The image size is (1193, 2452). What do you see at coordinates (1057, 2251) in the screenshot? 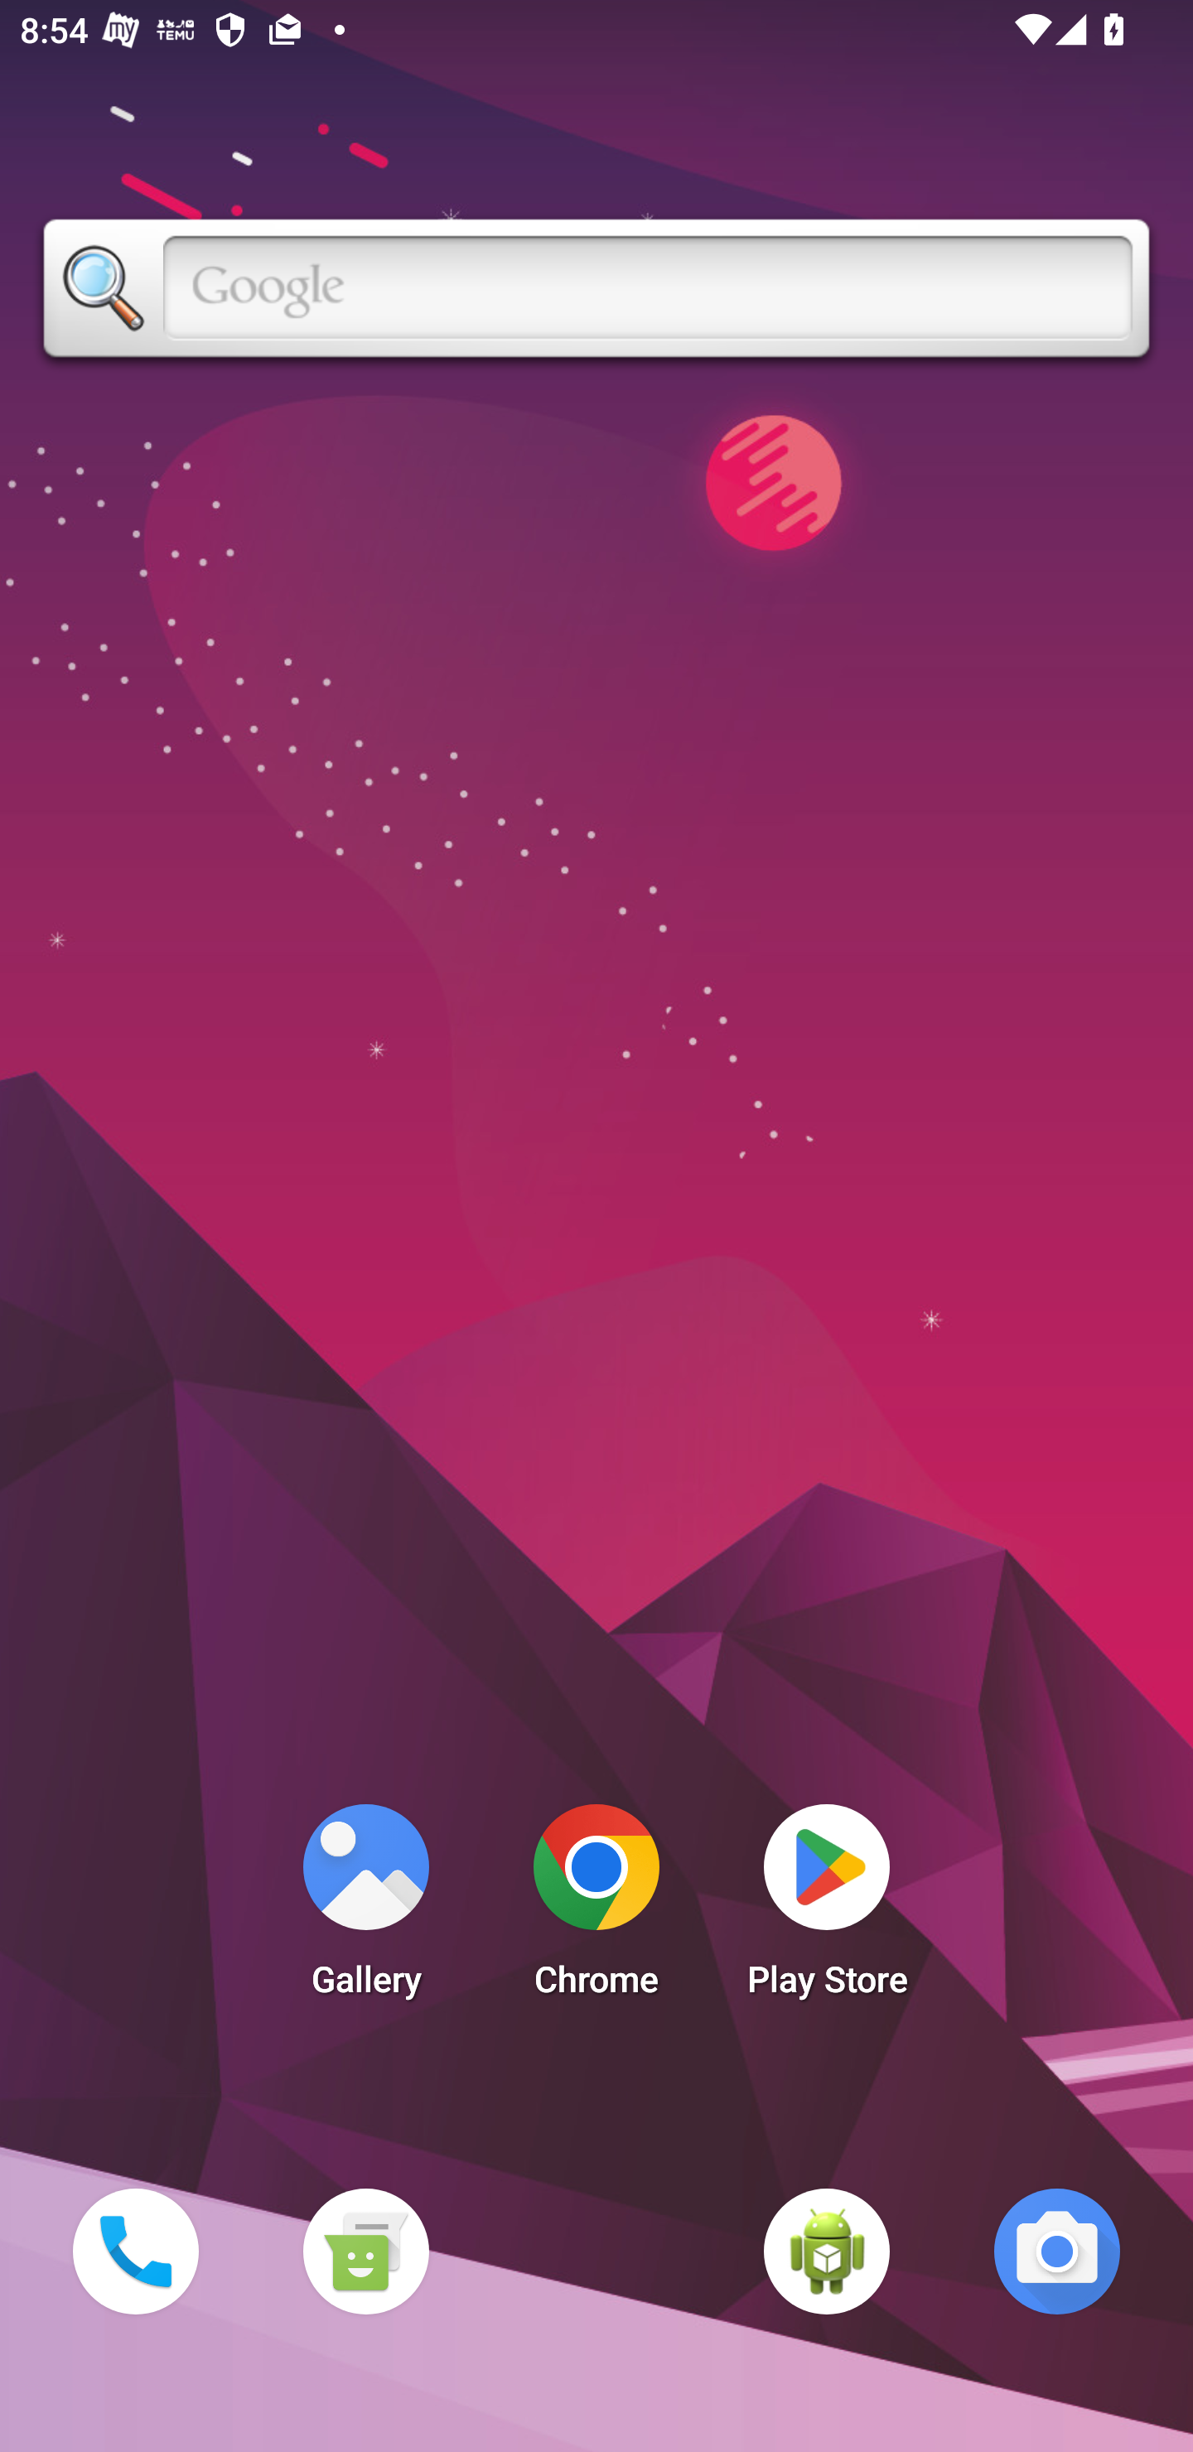
I see `Camera` at bounding box center [1057, 2251].